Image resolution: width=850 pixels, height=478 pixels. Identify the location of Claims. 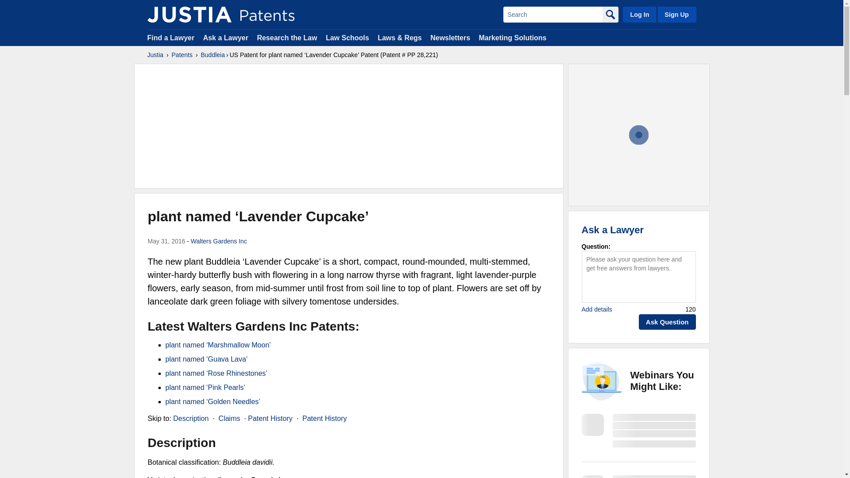
(229, 418).